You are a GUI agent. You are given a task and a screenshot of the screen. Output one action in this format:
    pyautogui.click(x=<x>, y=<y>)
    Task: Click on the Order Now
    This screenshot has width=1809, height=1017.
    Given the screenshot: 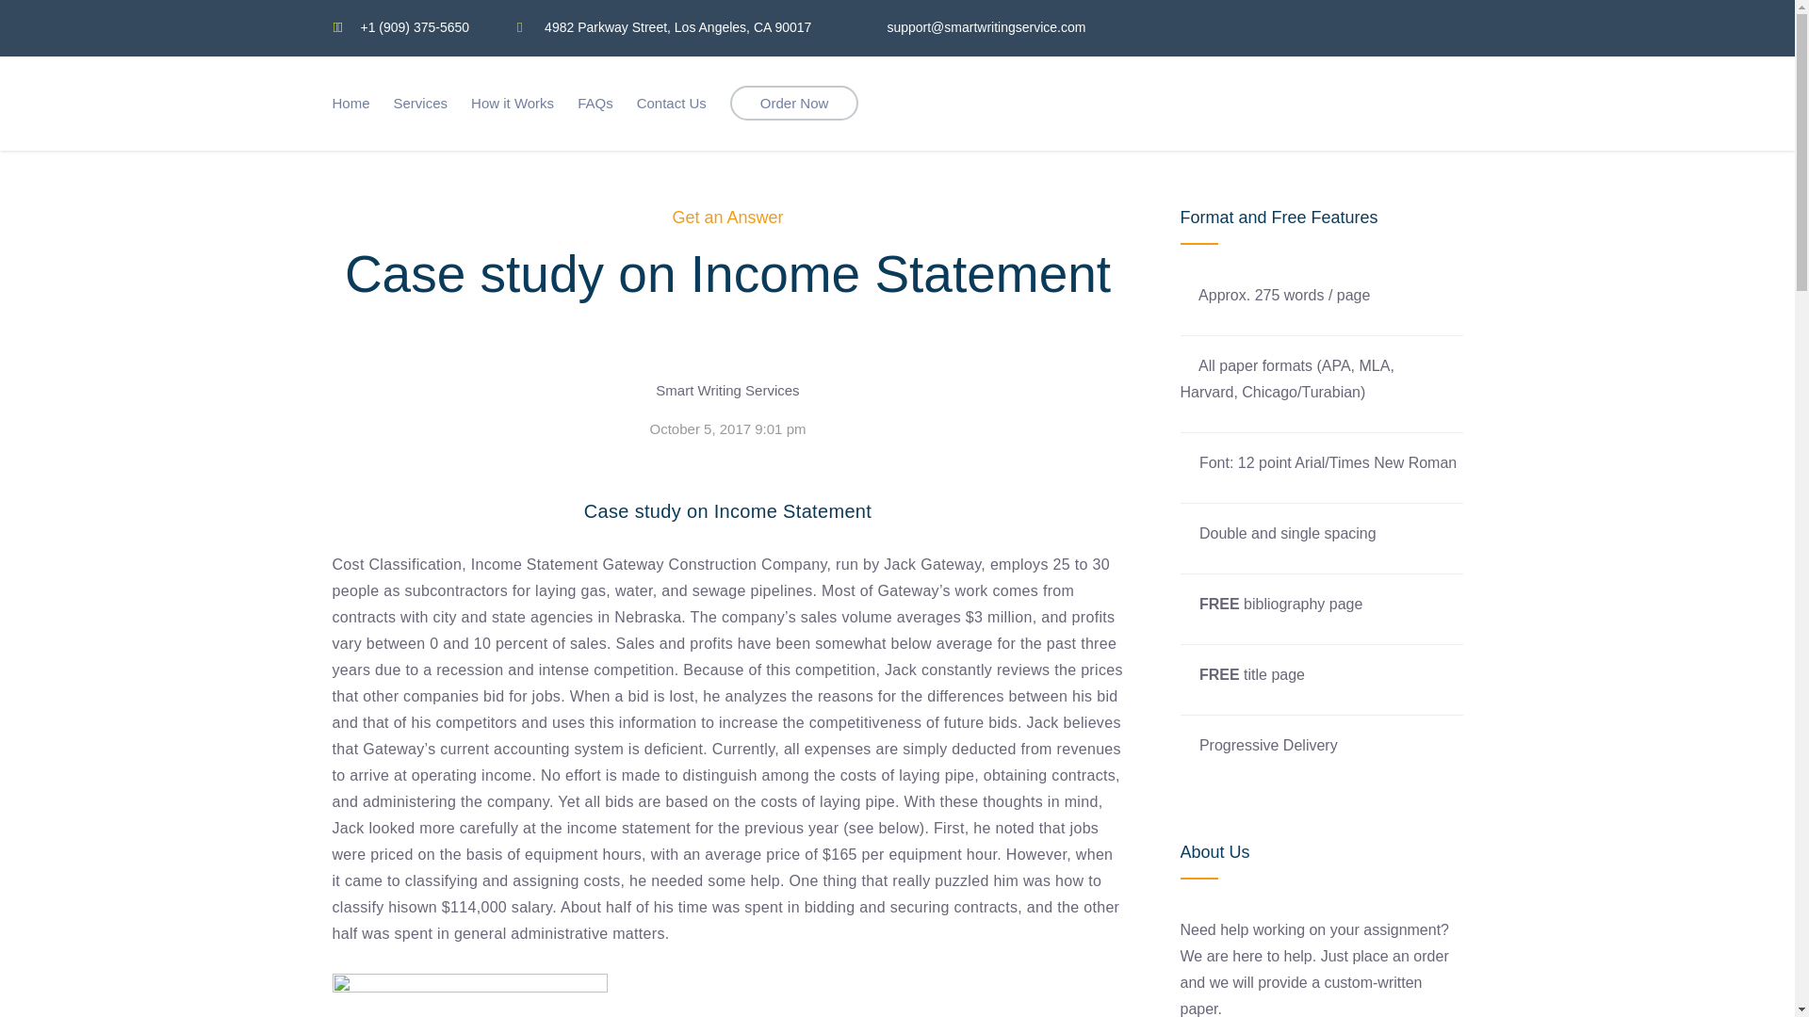 What is the action you would take?
    pyautogui.click(x=795, y=103)
    